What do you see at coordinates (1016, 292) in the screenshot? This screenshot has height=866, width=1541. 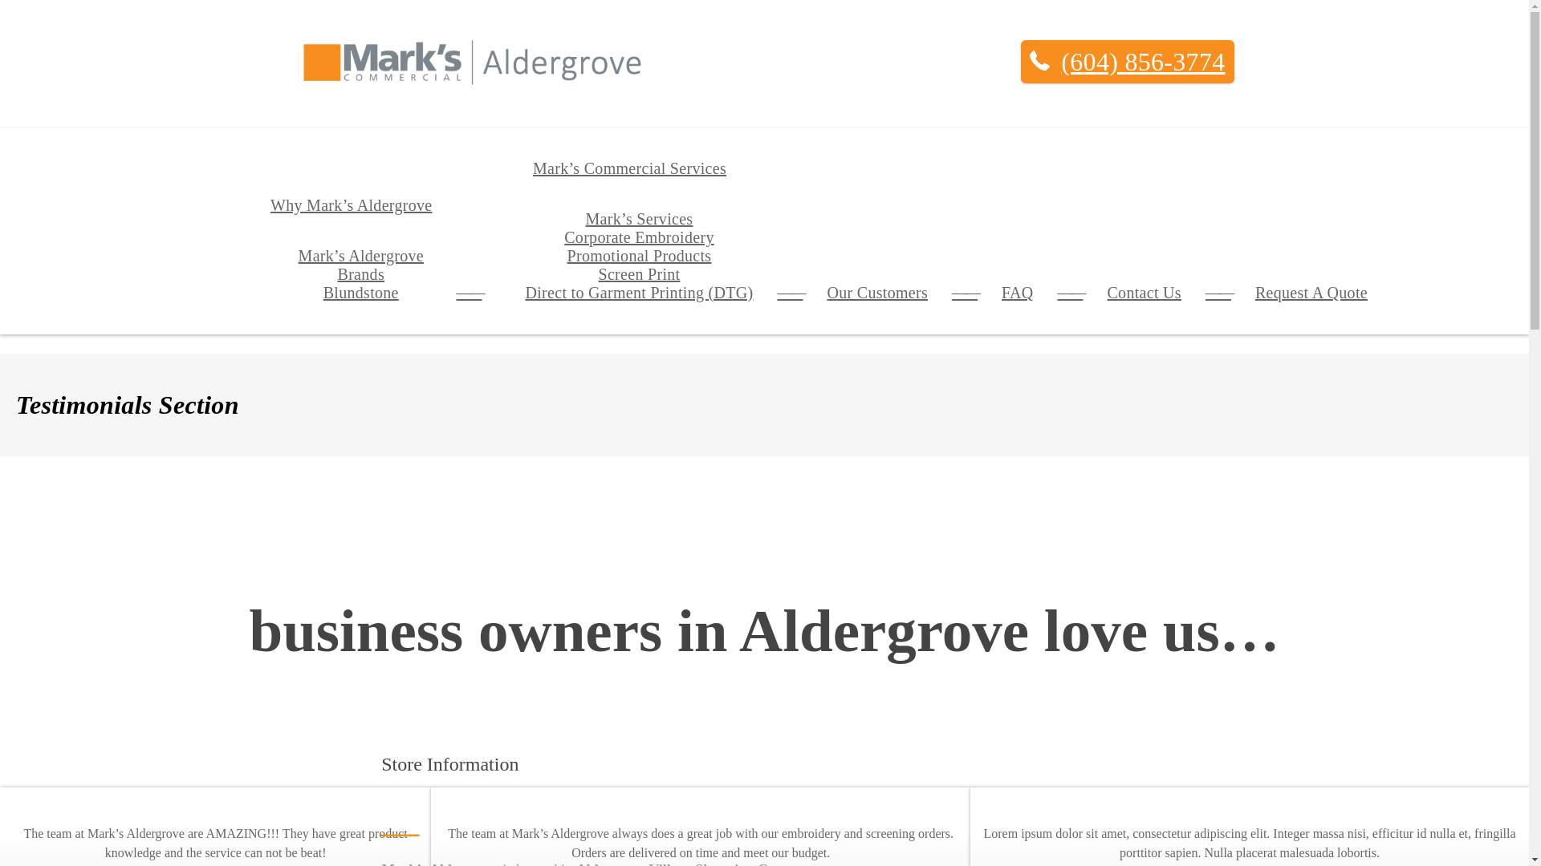 I see `FAQ` at bounding box center [1016, 292].